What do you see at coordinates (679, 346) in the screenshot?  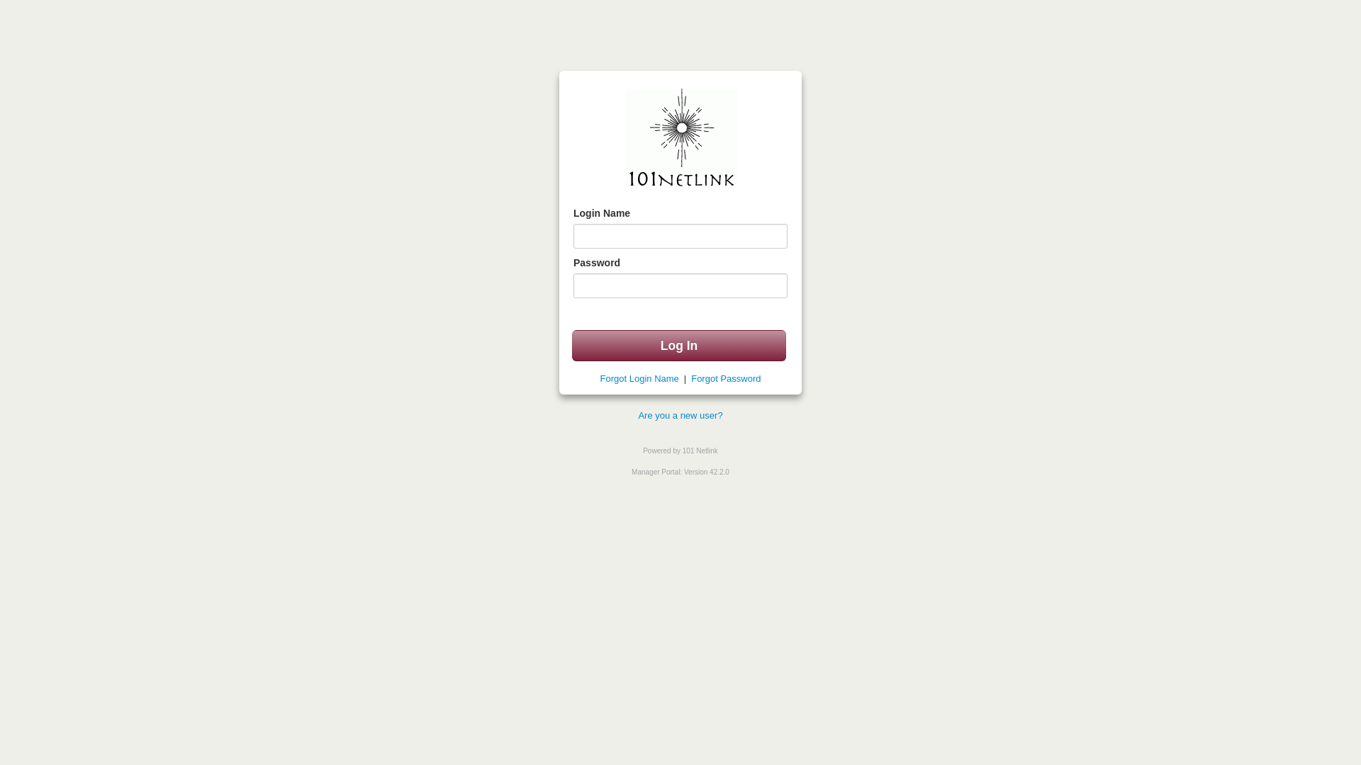 I see `Log In` at bounding box center [679, 346].